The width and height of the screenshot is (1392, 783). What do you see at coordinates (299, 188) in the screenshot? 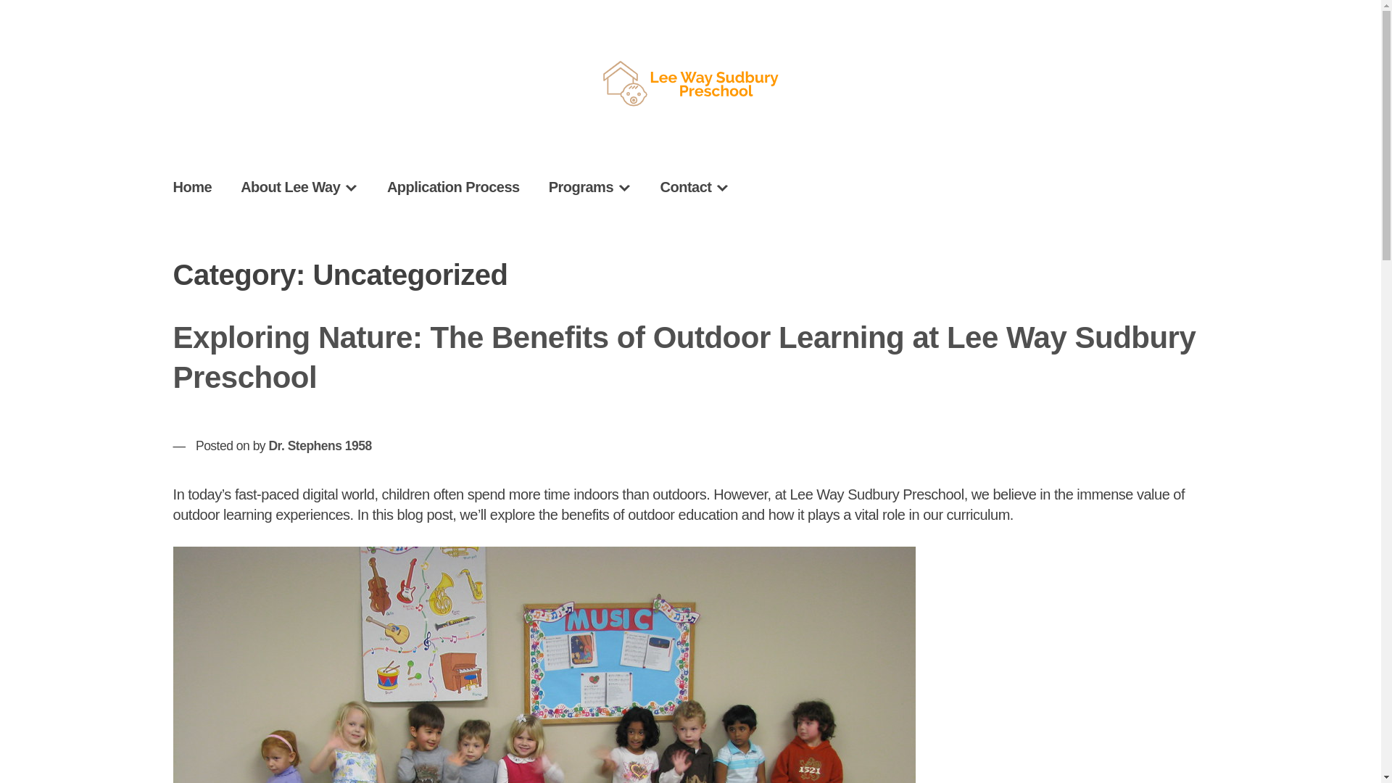
I see `About Lee Way` at bounding box center [299, 188].